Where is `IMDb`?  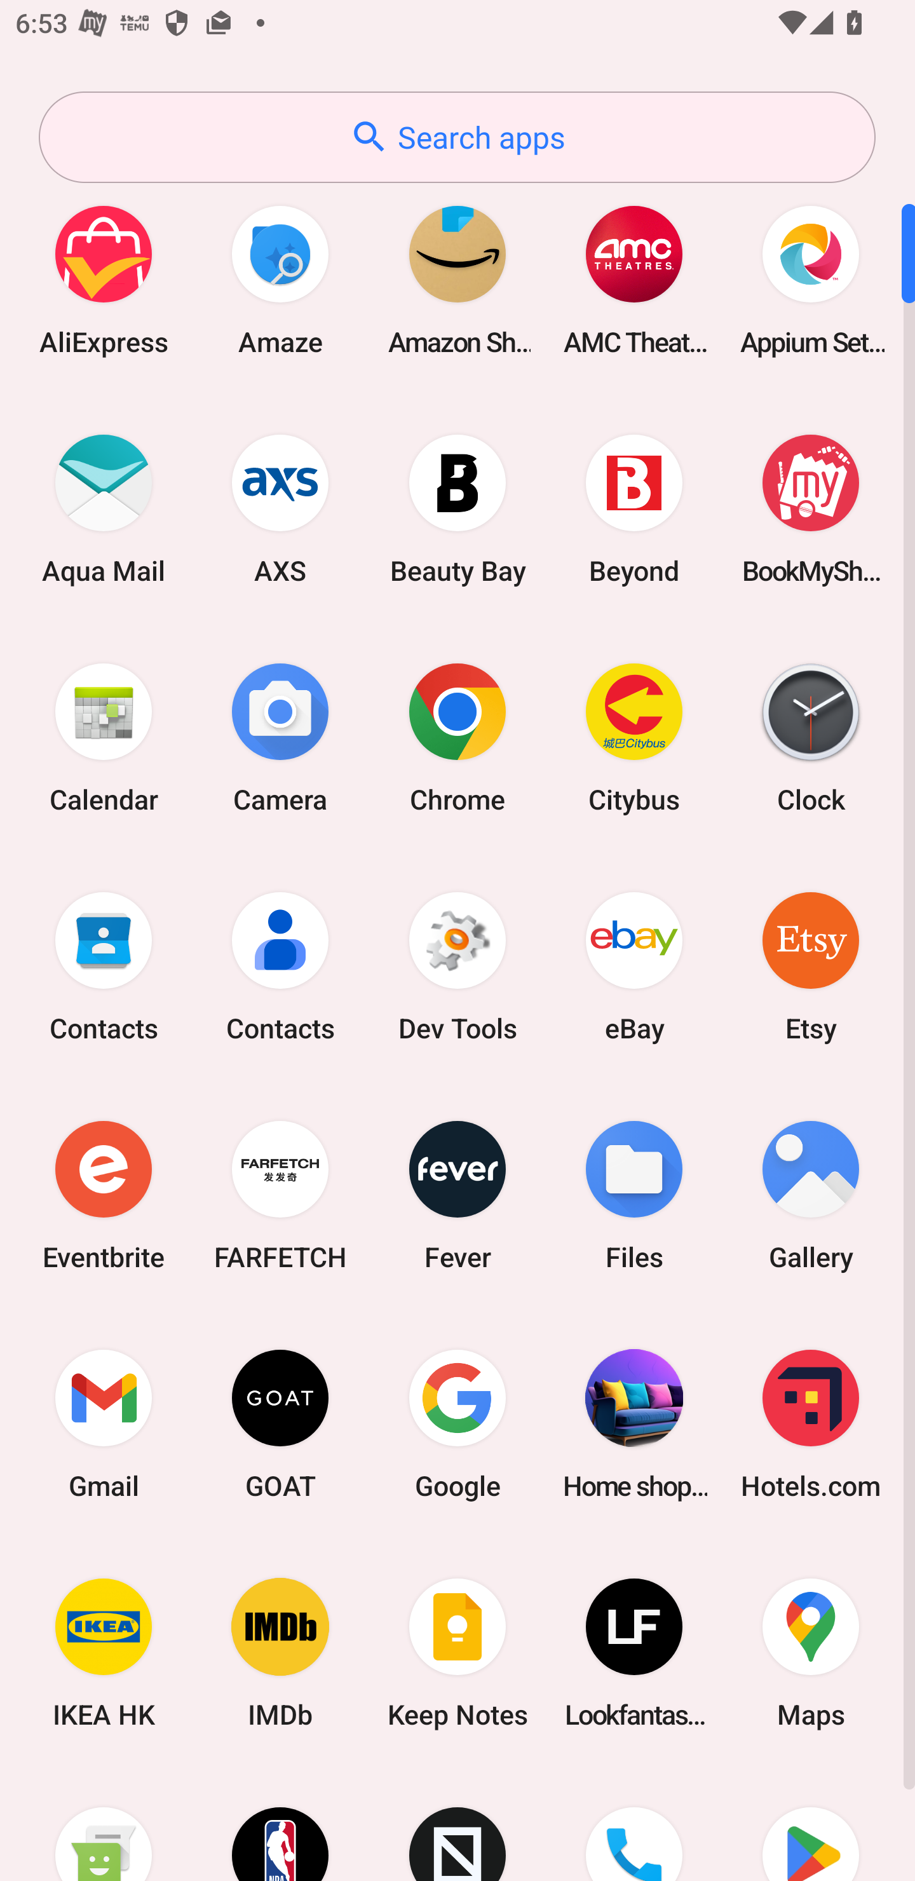
IMDb is located at coordinates (280, 1654).